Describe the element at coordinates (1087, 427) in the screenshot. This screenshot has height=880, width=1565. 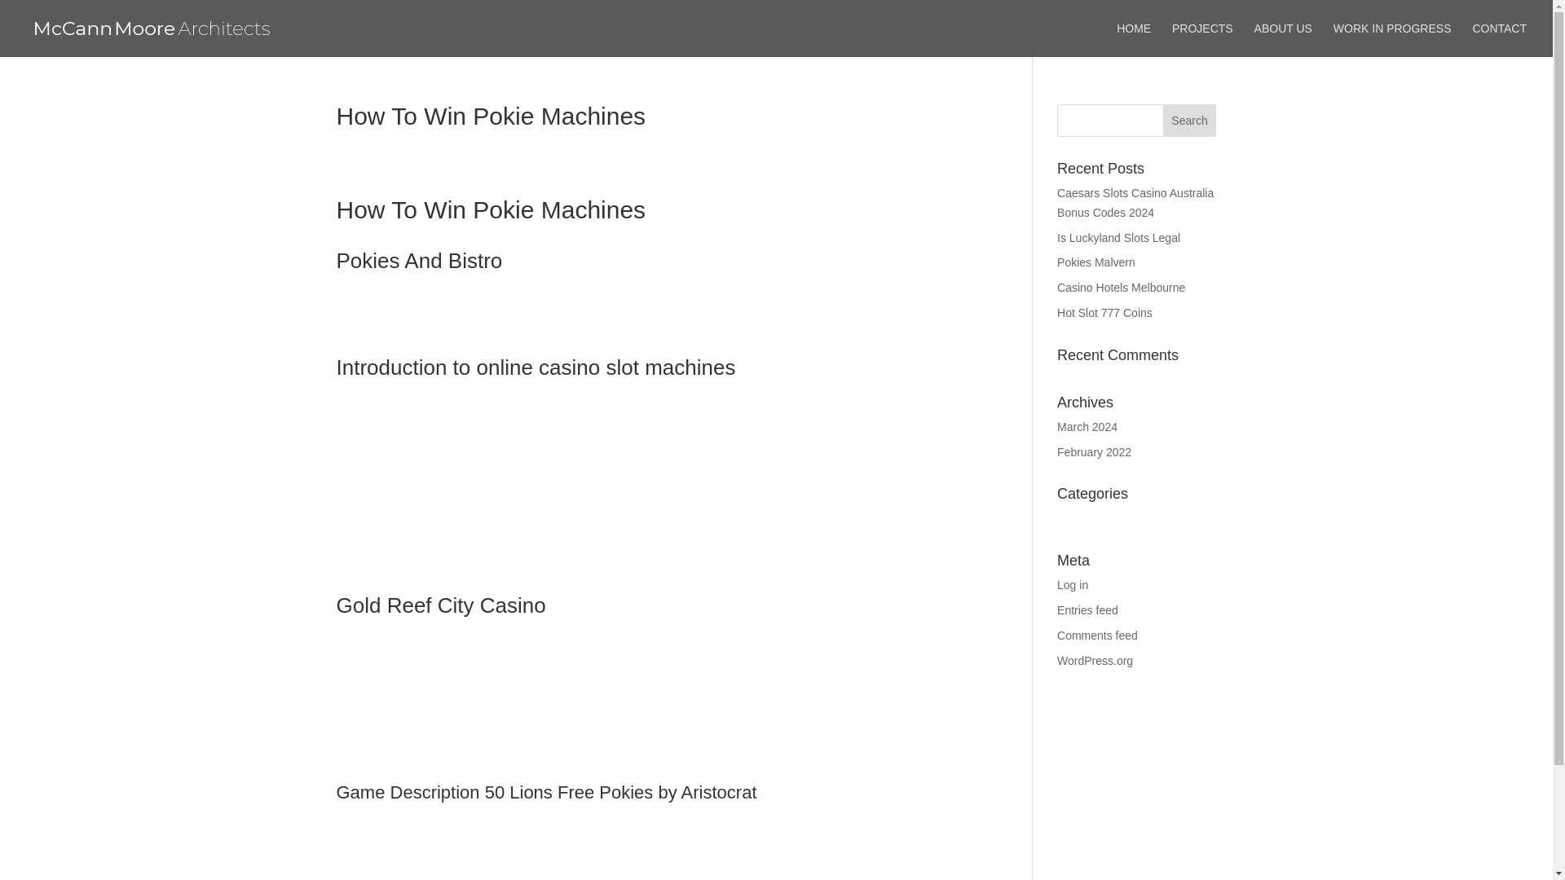
I see `March 2024` at that location.